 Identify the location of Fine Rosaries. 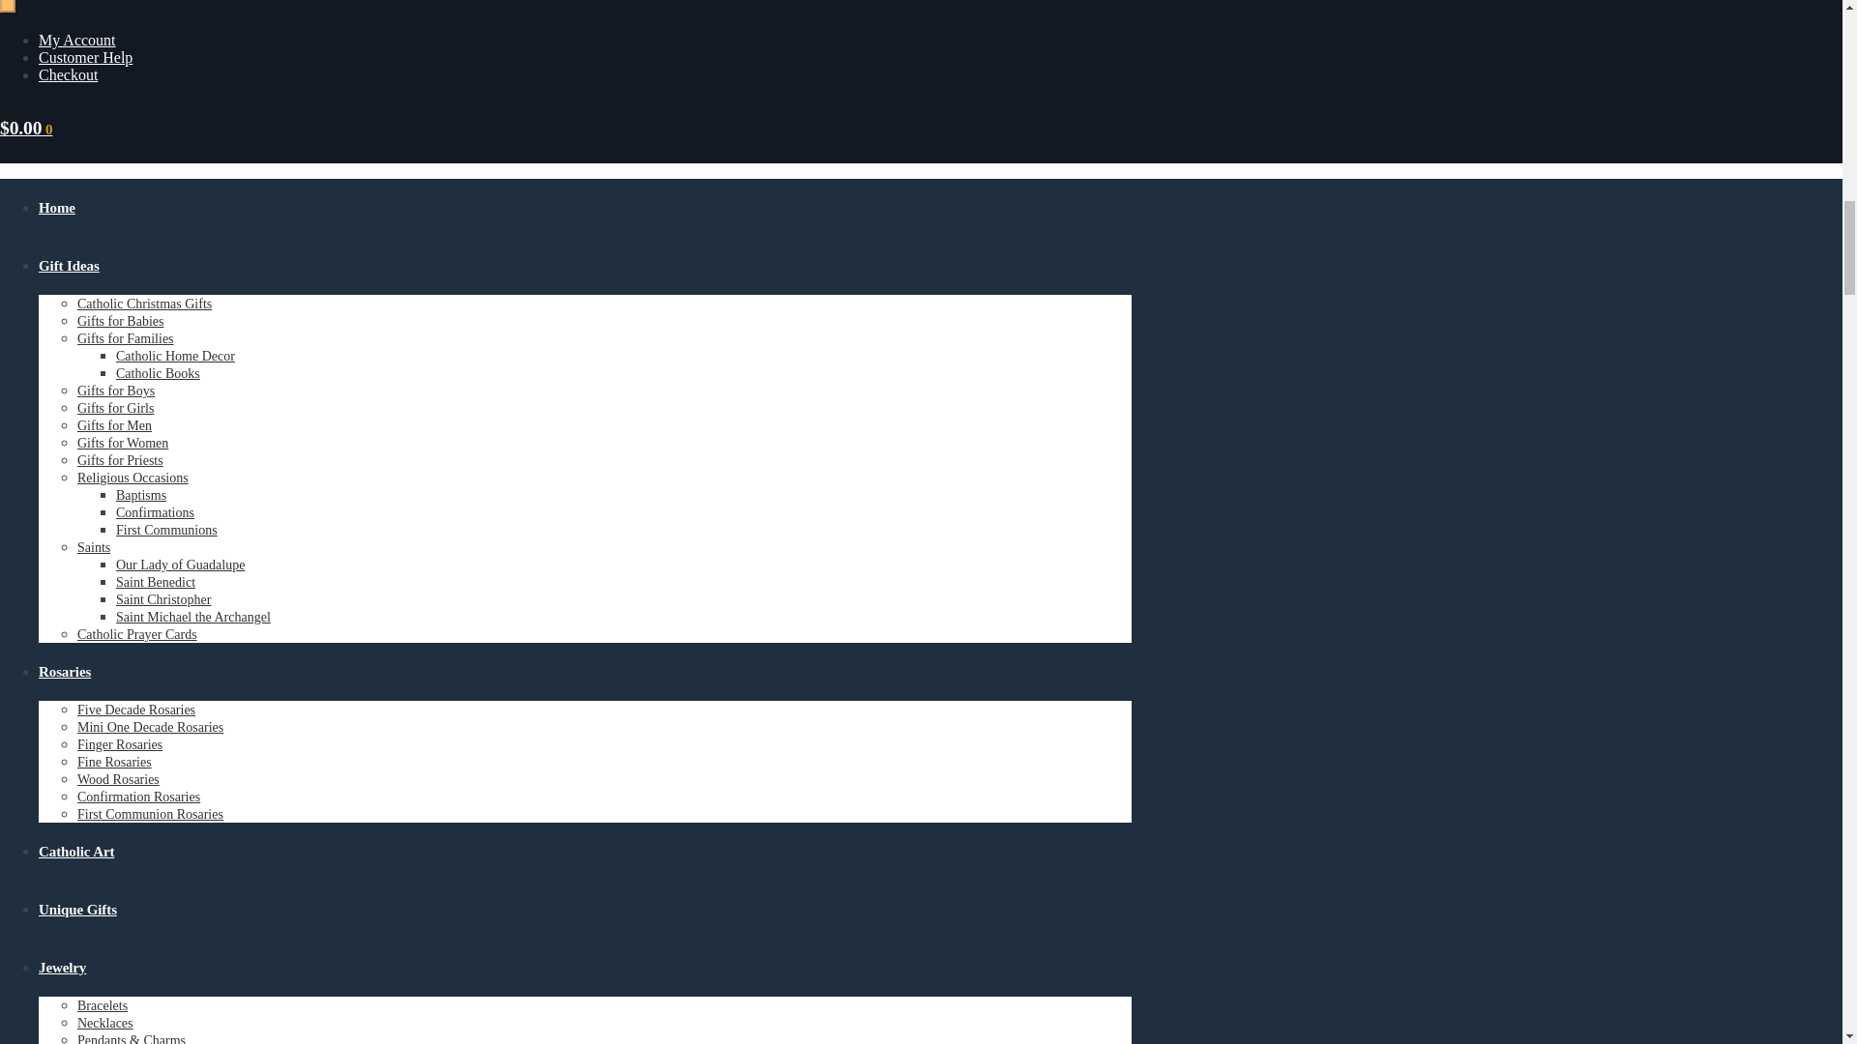
(114, 762).